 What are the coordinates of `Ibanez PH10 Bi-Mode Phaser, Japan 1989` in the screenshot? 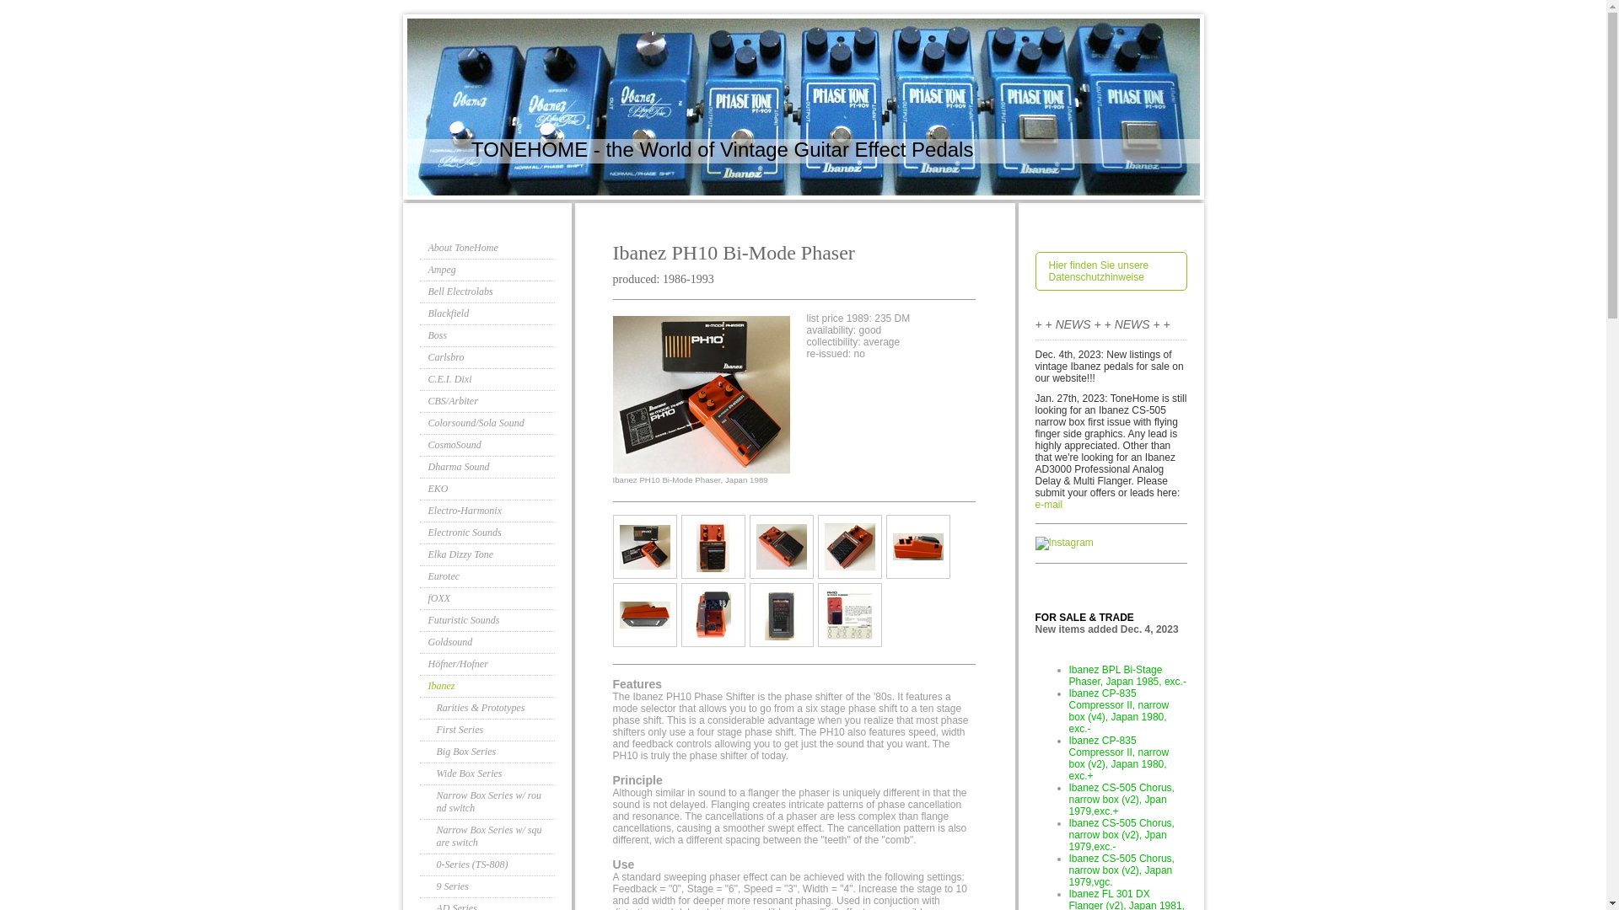 It's located at (644, 546).